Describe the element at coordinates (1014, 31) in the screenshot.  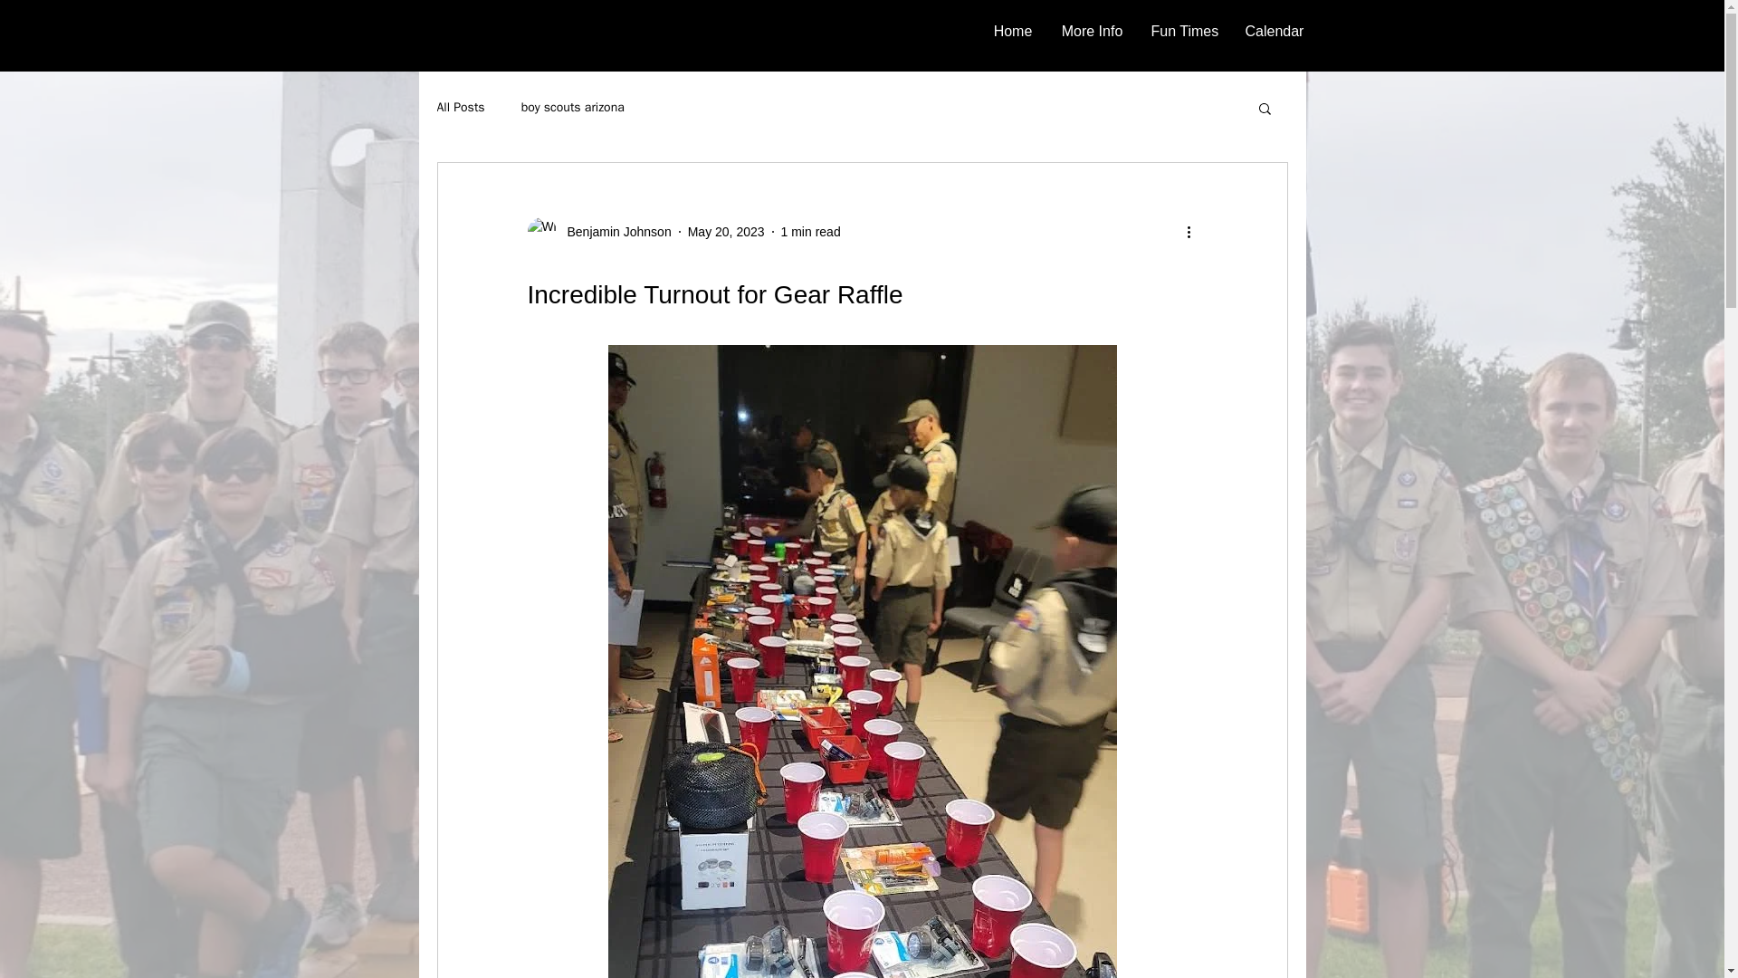
I see `Home` at that location.